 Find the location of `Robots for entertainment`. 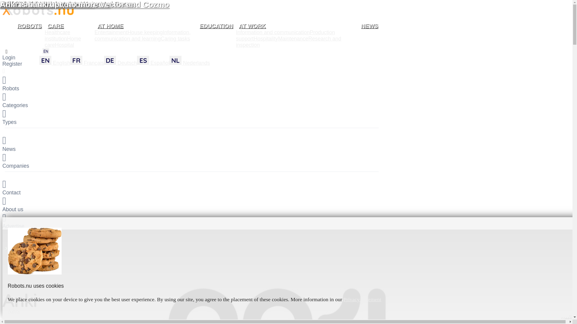

Robots for entertainment is located at coordinates (111, 32).